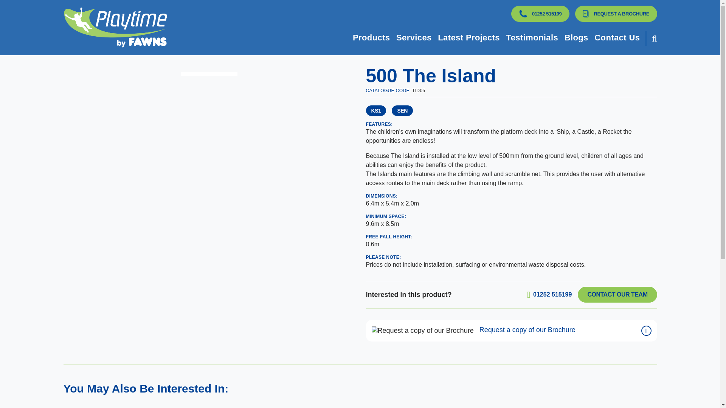 This screenshot has height=408, width=726. I want to click on Playtime By Fawns logo, so click(116, 27).